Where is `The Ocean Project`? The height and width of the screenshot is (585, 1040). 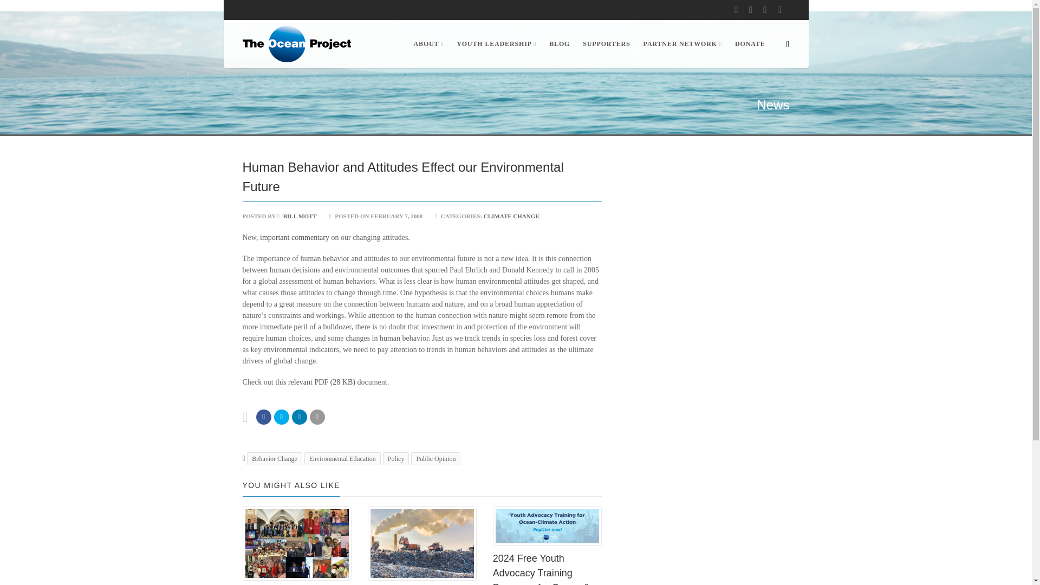 The Ocean Project is located at coordinates (297, 43).